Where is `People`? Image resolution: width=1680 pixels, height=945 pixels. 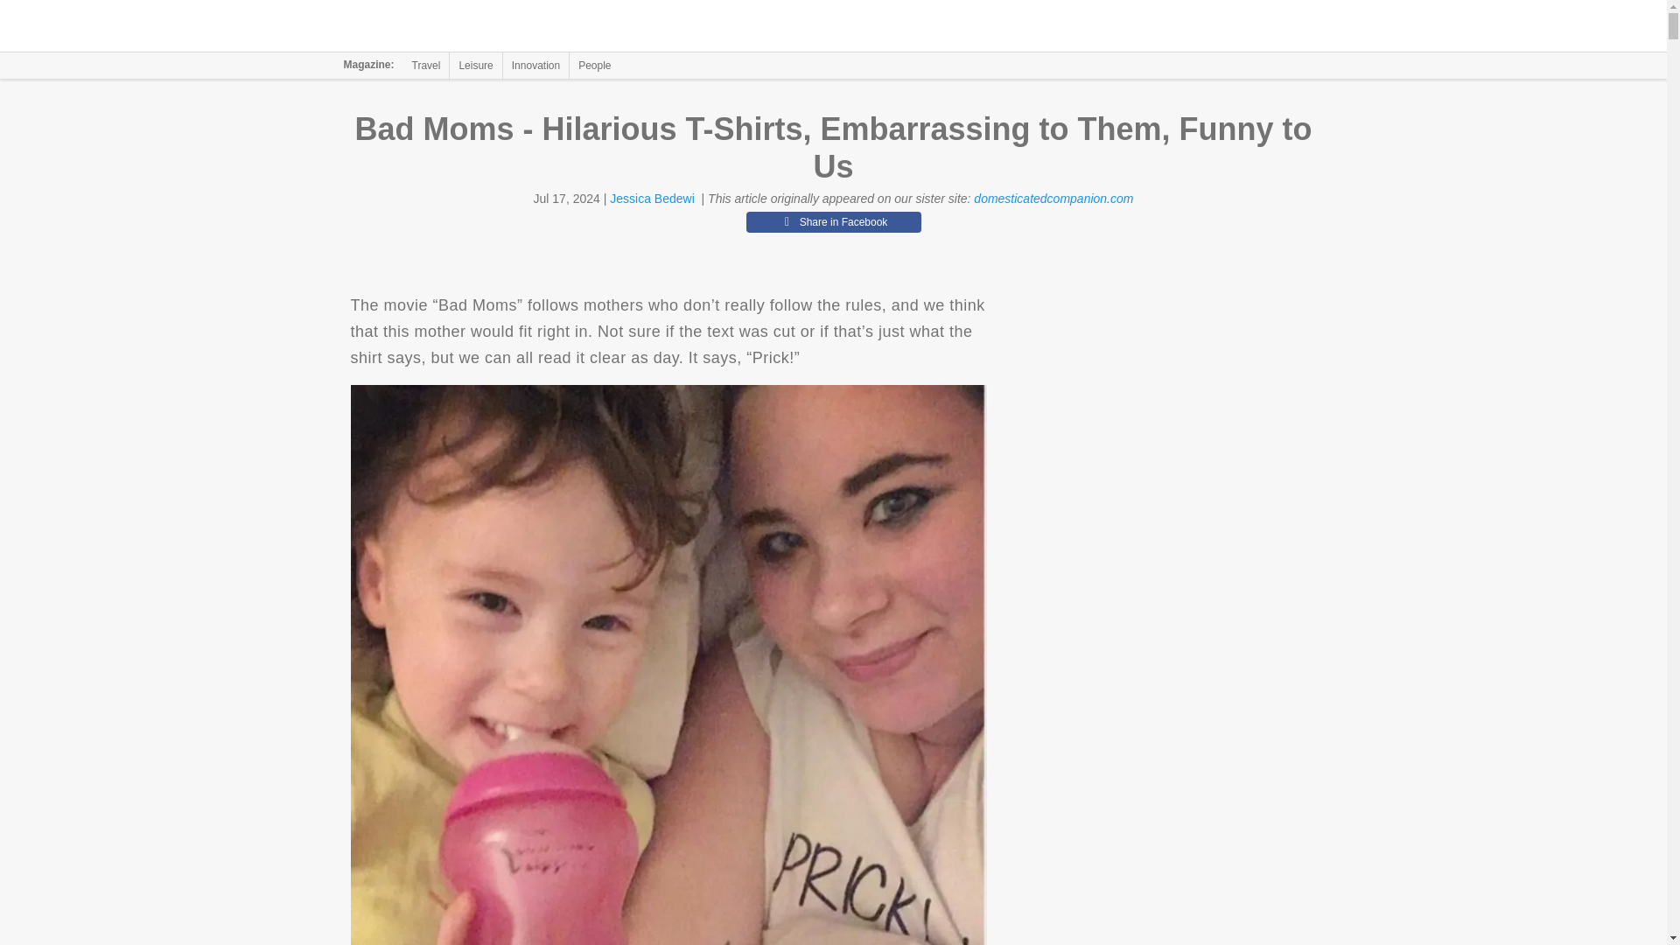 People is located at coordinates (594, 65).